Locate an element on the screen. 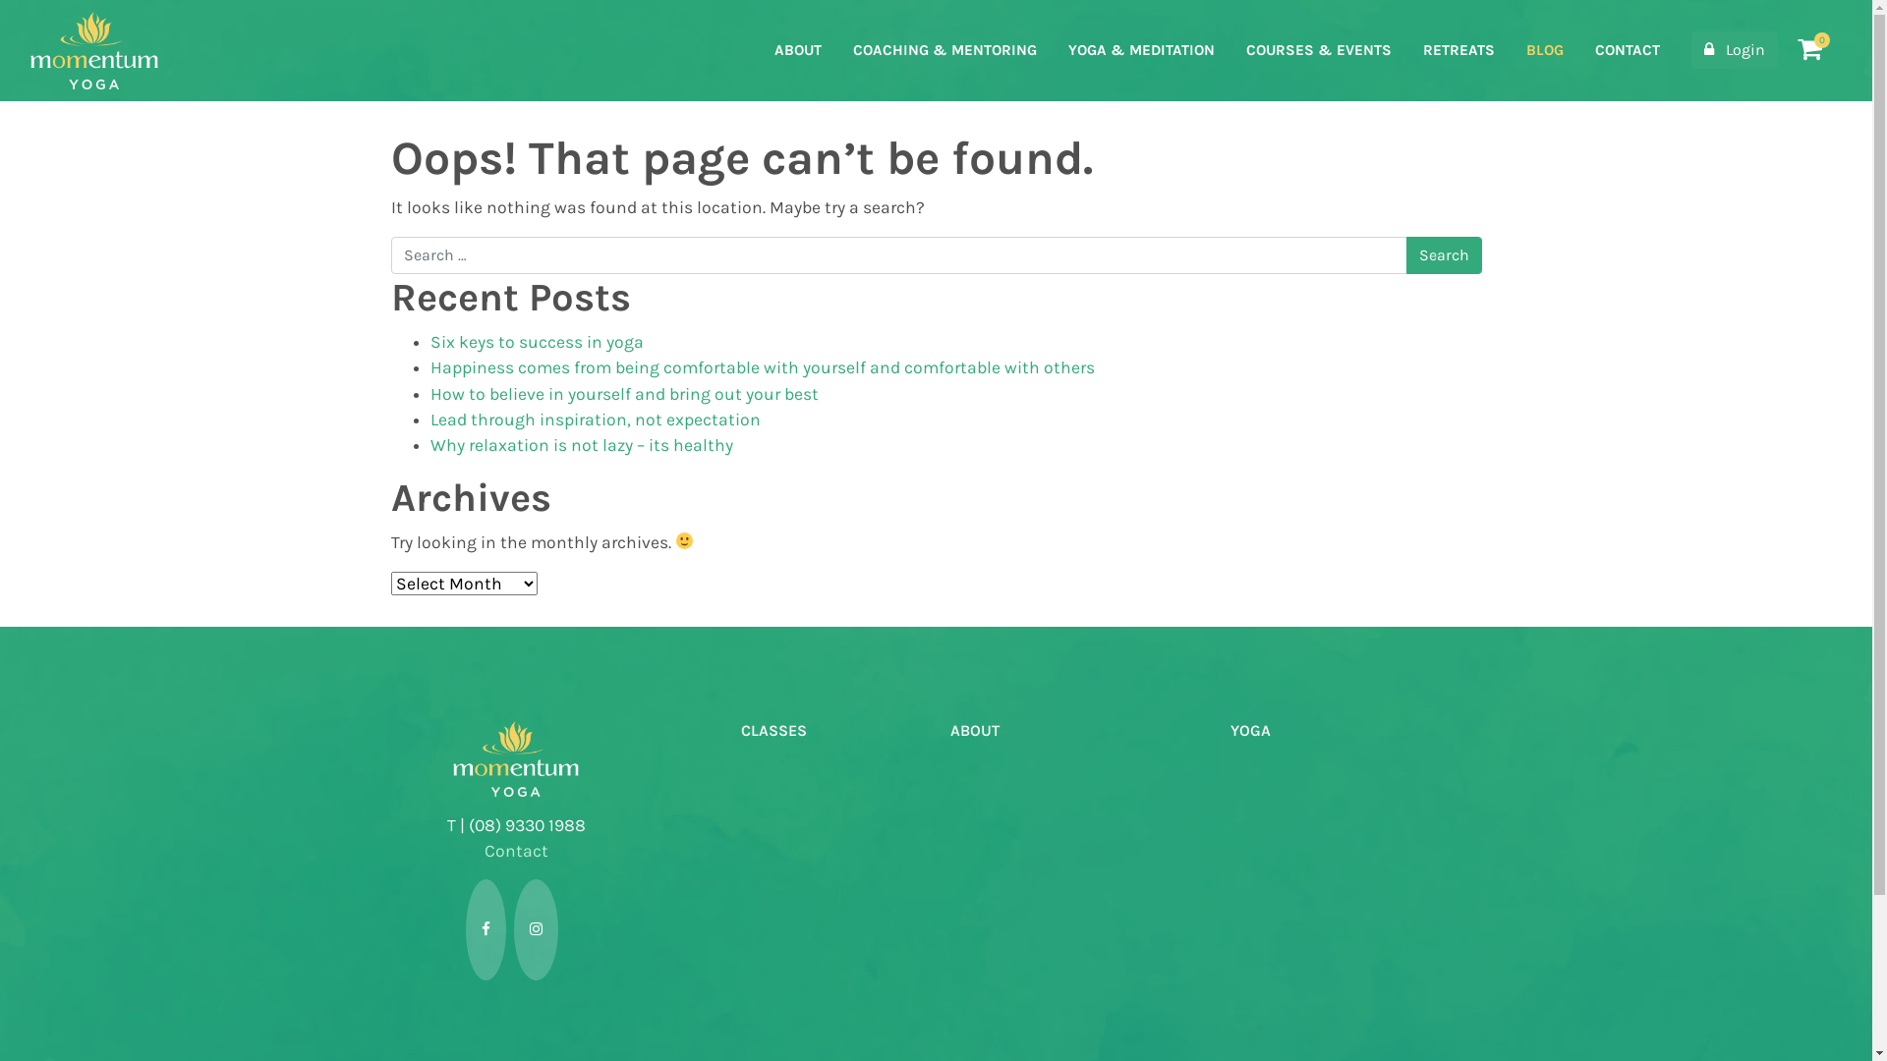 This screenshot has width=1887, height=1061. ABOUT is located at coordinates (798, 51).